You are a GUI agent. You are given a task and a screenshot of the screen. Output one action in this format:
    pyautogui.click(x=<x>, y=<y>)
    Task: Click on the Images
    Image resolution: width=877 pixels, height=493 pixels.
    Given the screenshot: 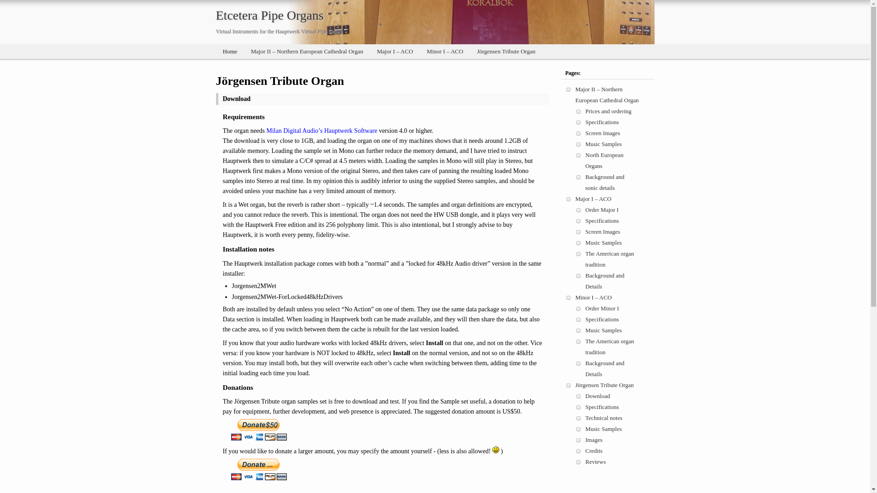 What is the action you would take?
    pyautogui.click(x=594, y=440)
    